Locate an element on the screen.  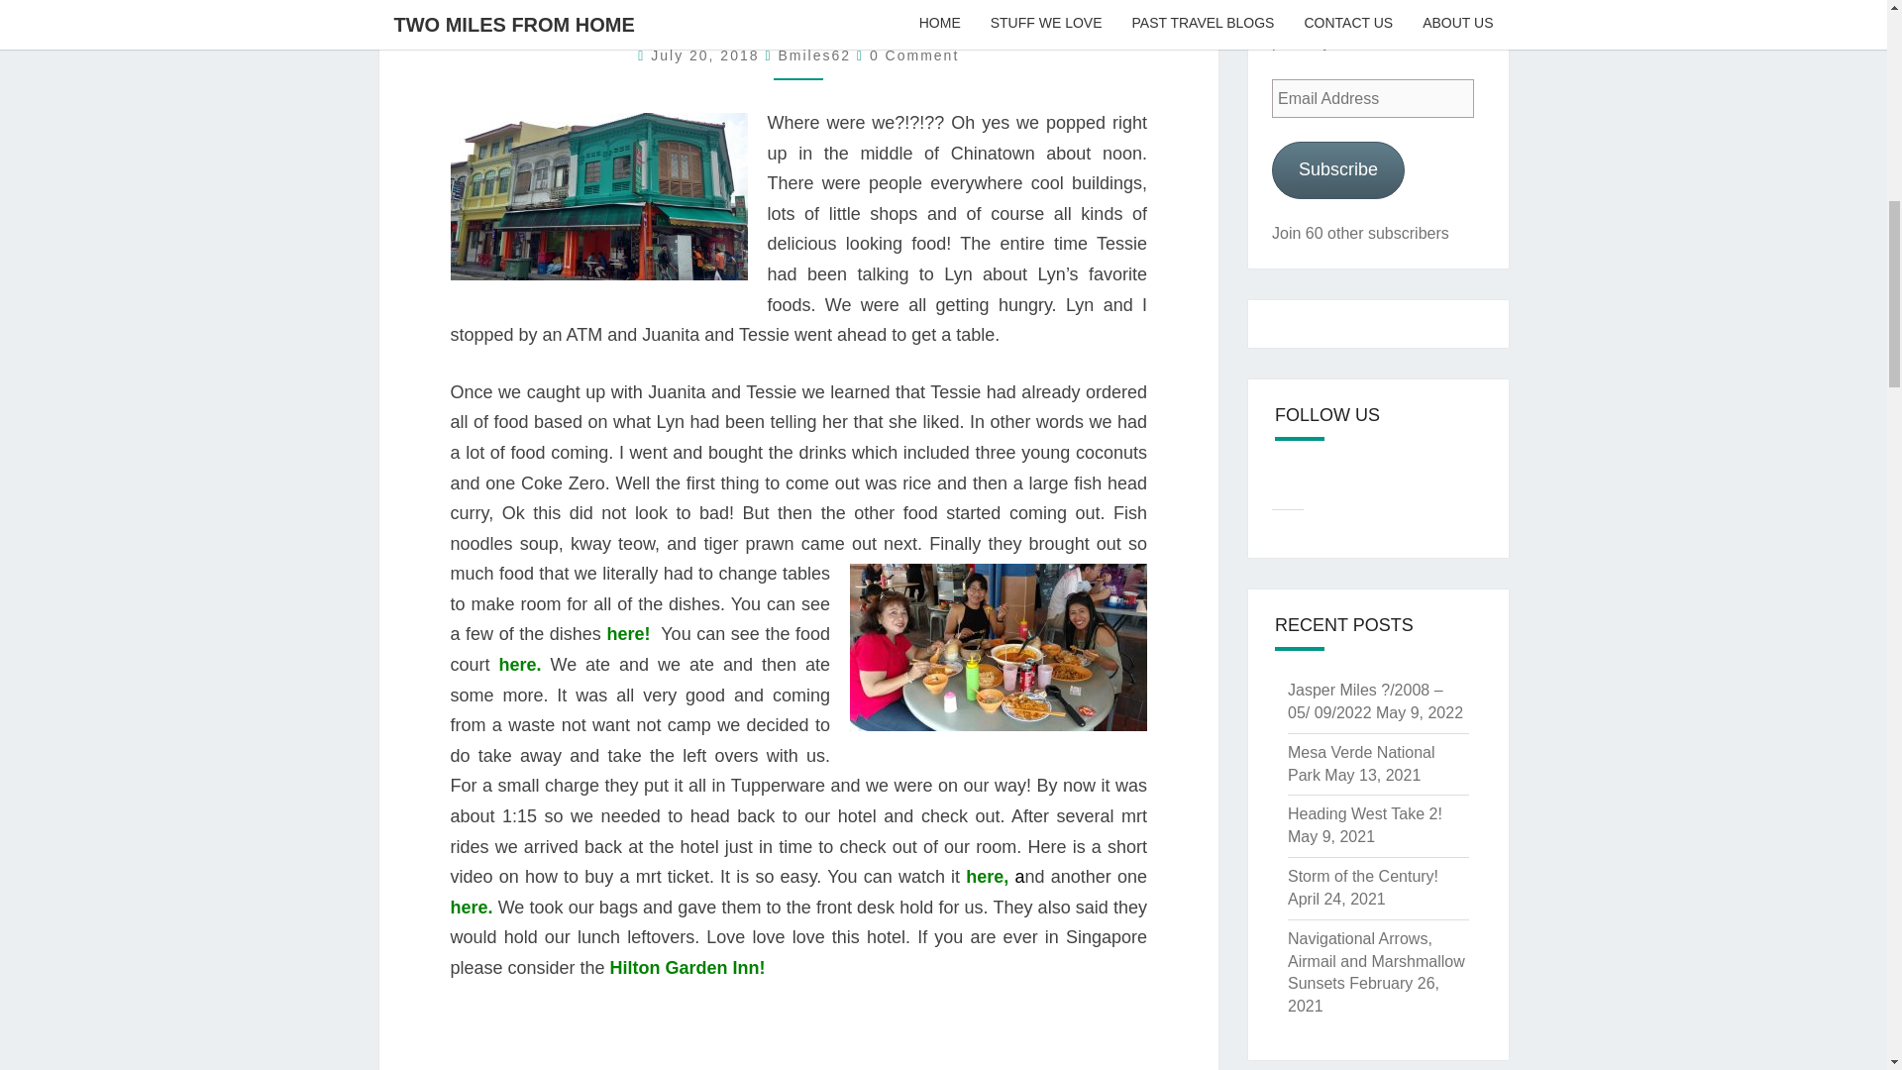
Facebook is located at coordinates (1288, 485).